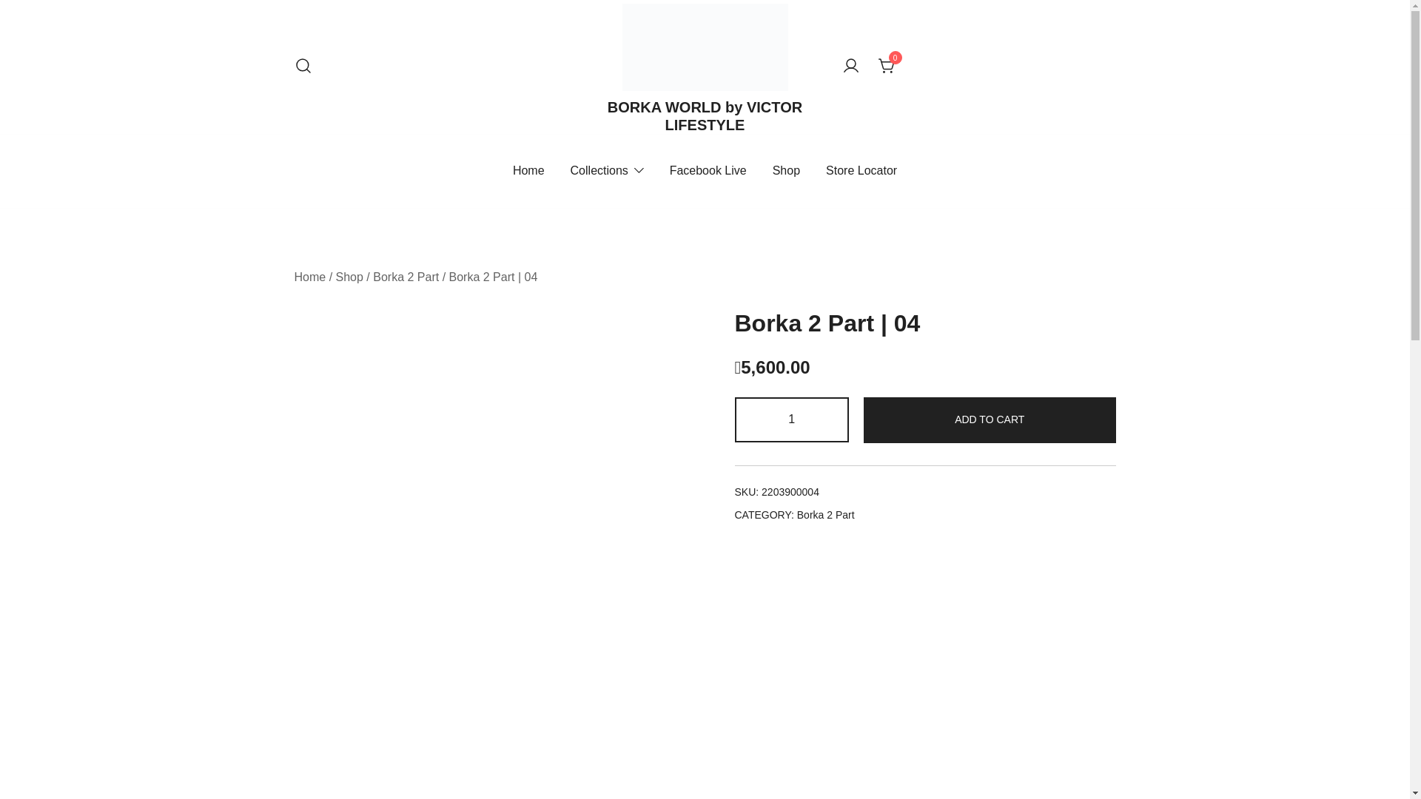  I want to click on Search for a product, so click(303, 67).